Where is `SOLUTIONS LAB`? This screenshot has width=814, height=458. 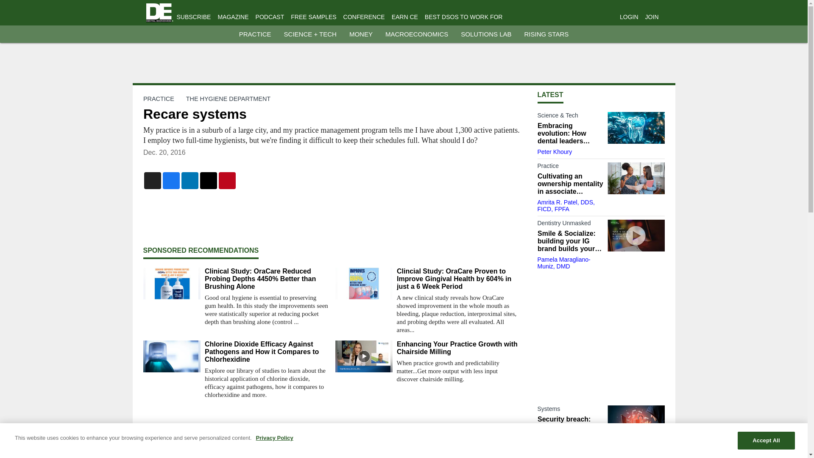
SOLUTIONS LAB is located at coordinates (486, 34).